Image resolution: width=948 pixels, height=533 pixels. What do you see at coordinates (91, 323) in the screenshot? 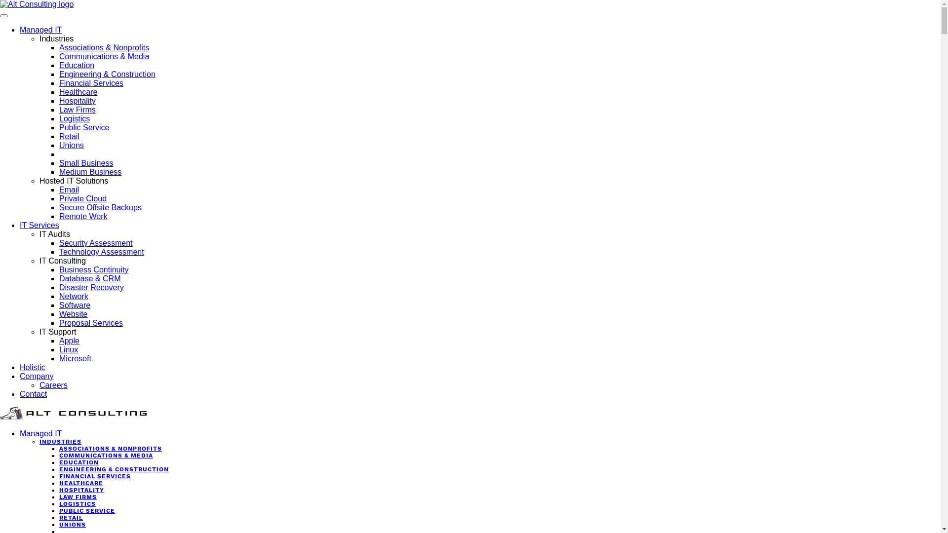
I see `Proposal Services` at bounding box center [91, 323].